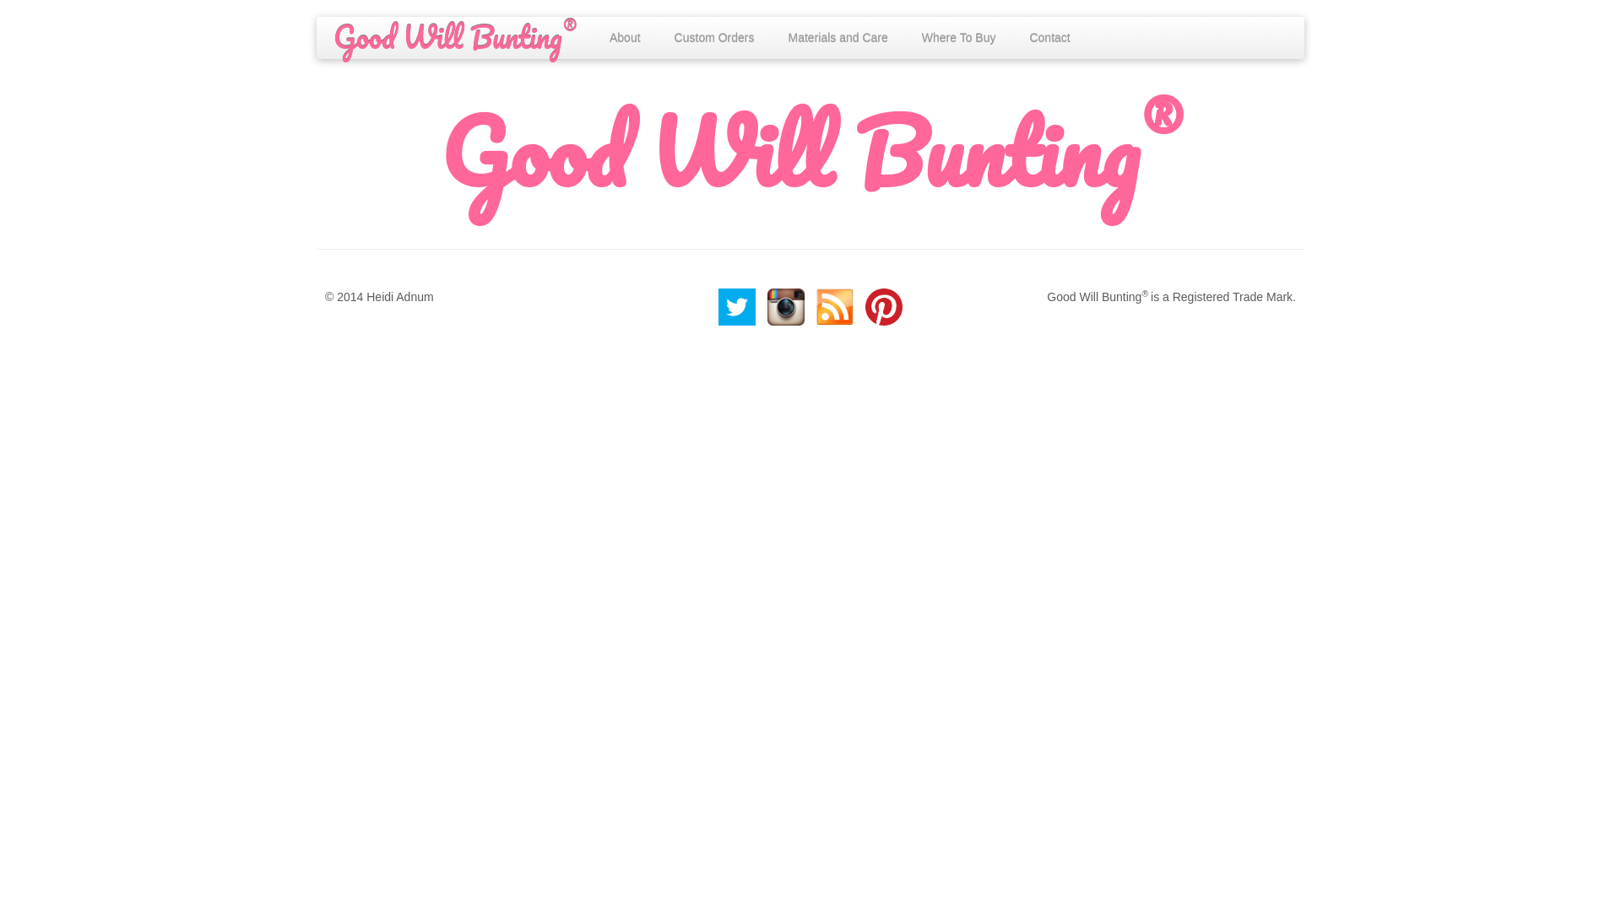 The width and height of the screenshot is (1621, 911). Describe the element at coordinates (625, 38) in the screenshot. I see `About` at that location.